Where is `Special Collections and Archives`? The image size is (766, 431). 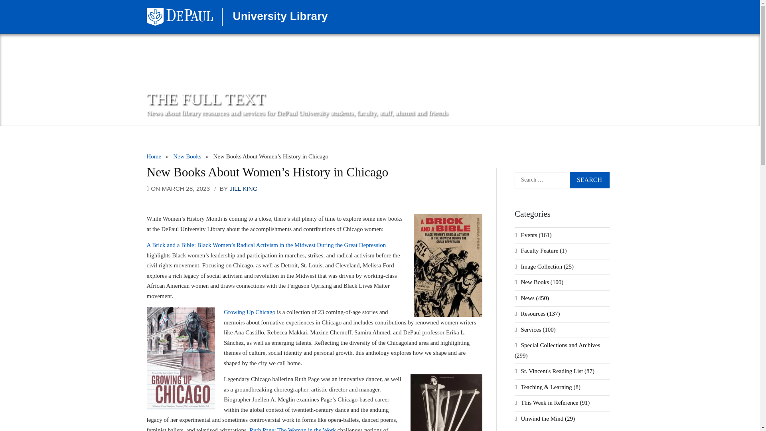
Special Collections and Archives is located at coordinates (561, 345).